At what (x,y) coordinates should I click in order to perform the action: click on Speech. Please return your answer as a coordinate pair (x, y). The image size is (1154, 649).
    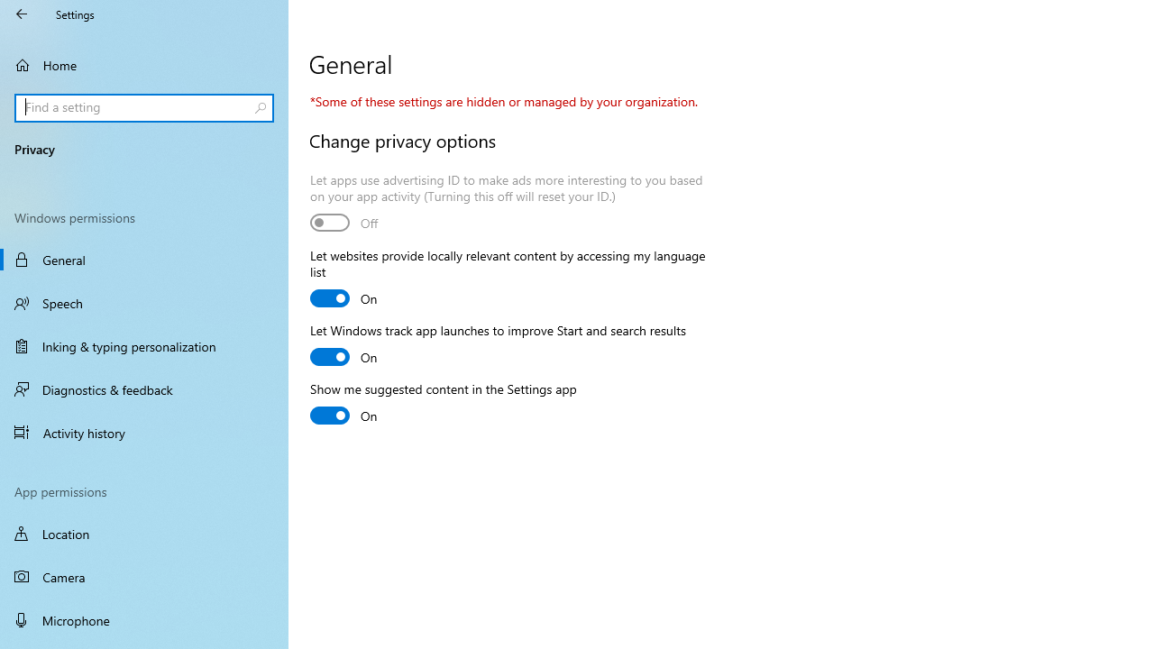
    Looking at the image, I should click on (144, 303).